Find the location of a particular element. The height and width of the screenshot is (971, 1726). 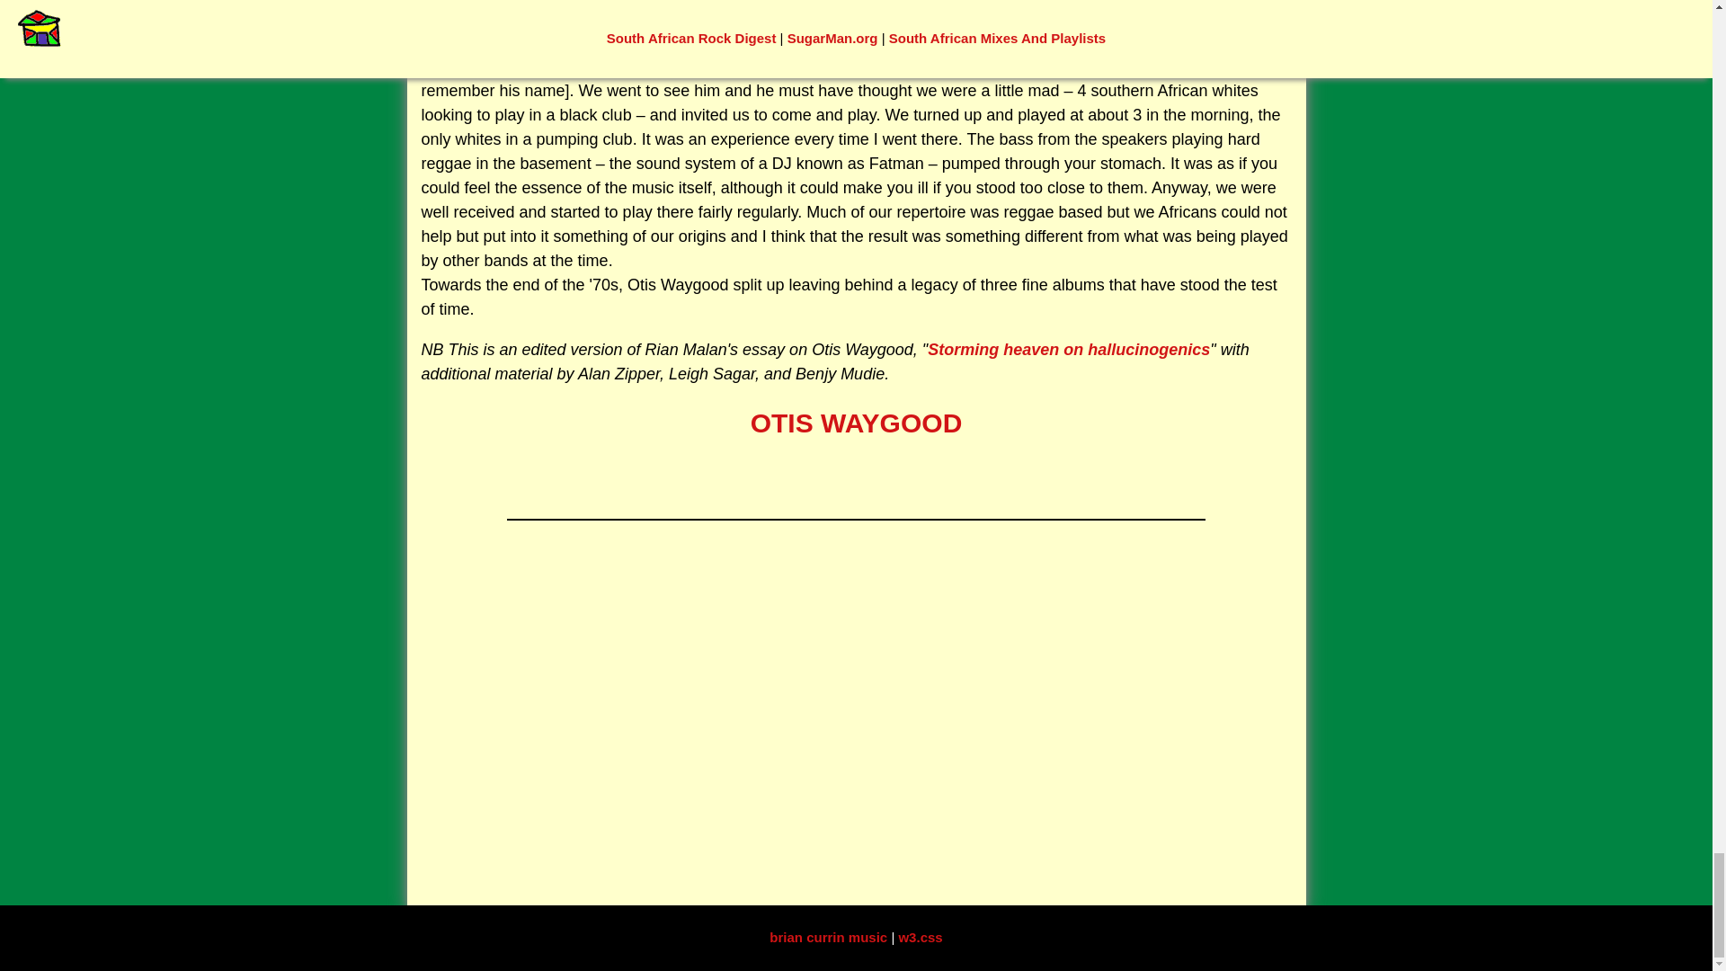

OTIS WAYGOOD is located at coordinates (857, 423).